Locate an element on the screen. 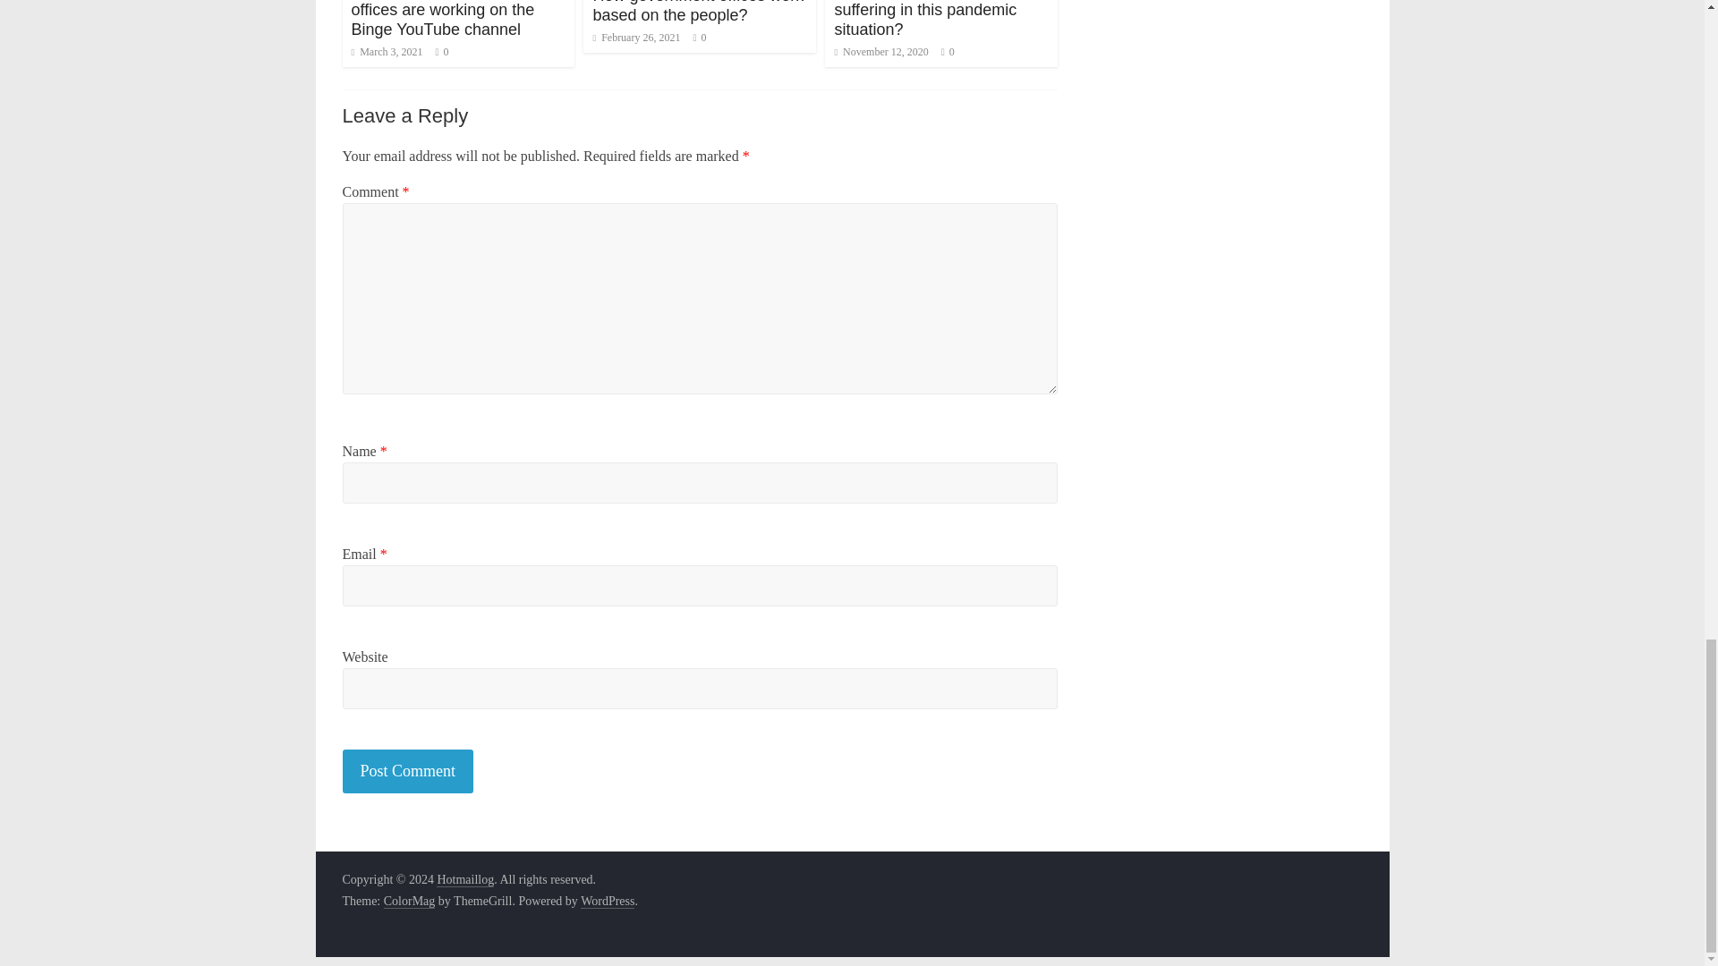 The height and width of the screenshot is (966, 1718). March 3, 2021 is located at coordinates (387, 51).